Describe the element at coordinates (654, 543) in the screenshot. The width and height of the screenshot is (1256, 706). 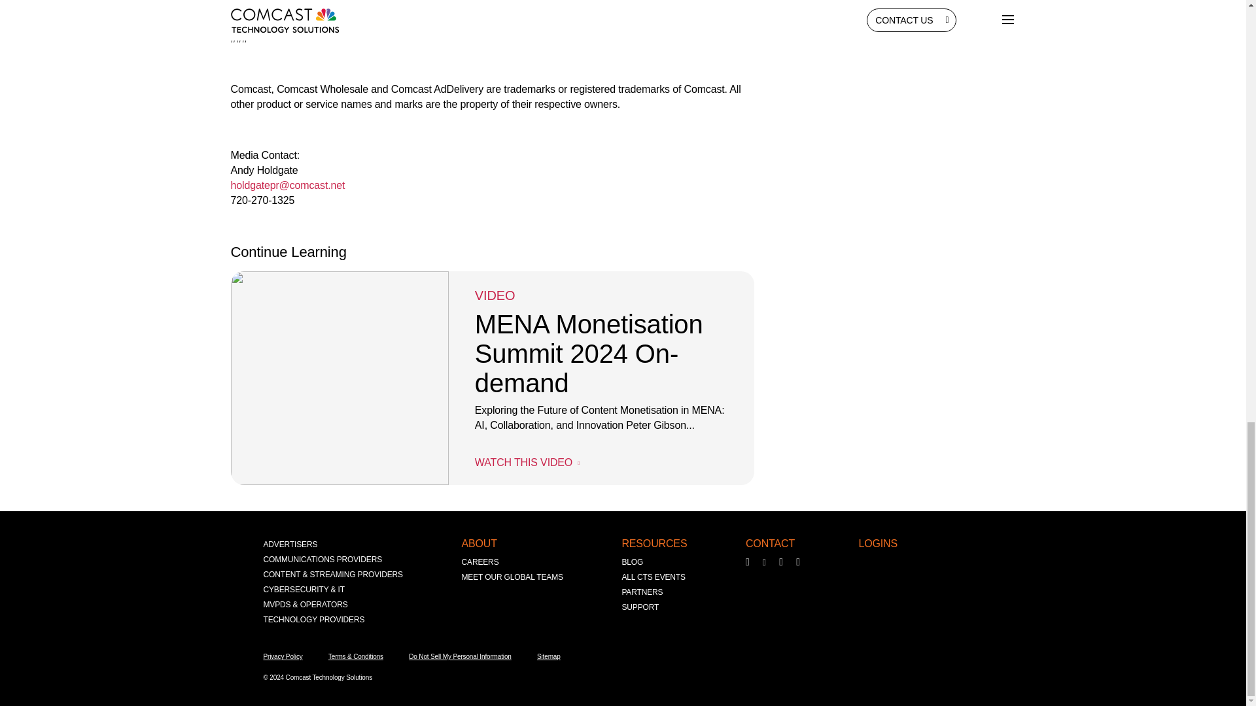
I see `RESOURCES` at that location.